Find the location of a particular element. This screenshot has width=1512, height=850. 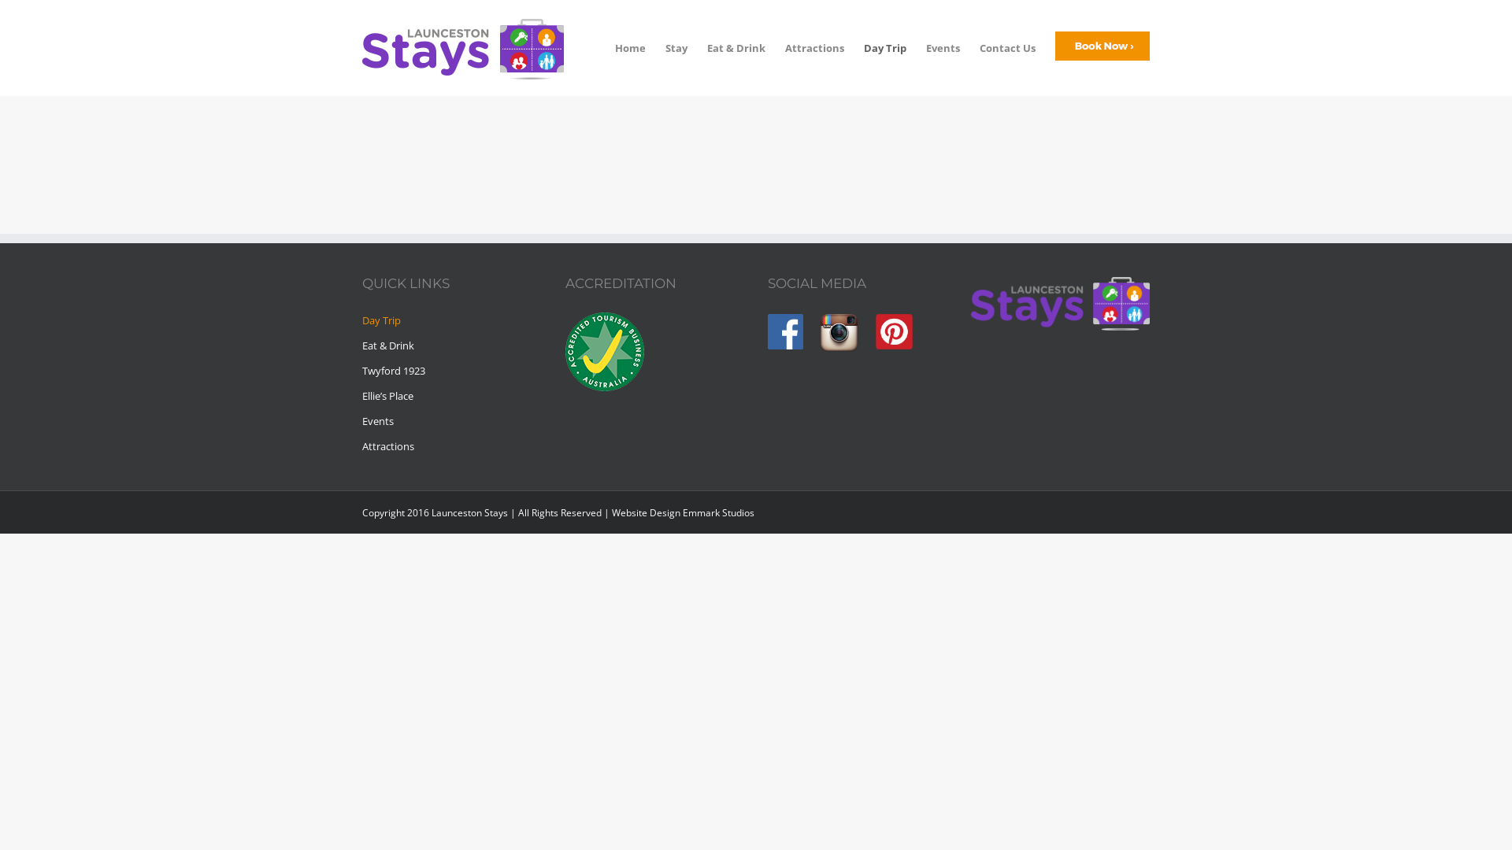

Eat & Drink is located at coordinates (452, 346).